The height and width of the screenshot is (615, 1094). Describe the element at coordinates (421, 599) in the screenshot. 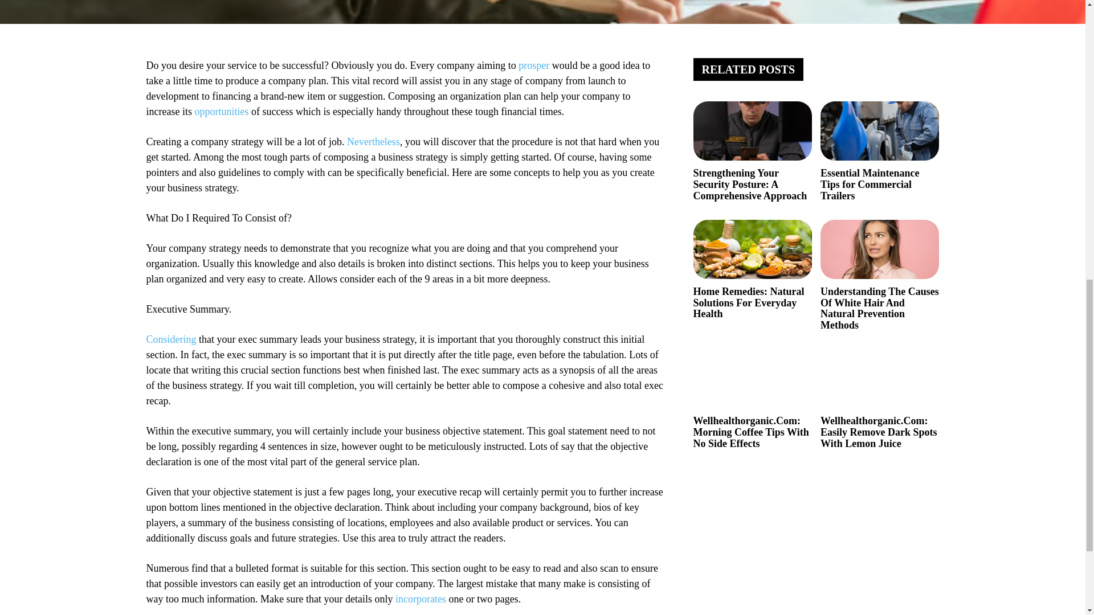

I see `incorporates` at that location.